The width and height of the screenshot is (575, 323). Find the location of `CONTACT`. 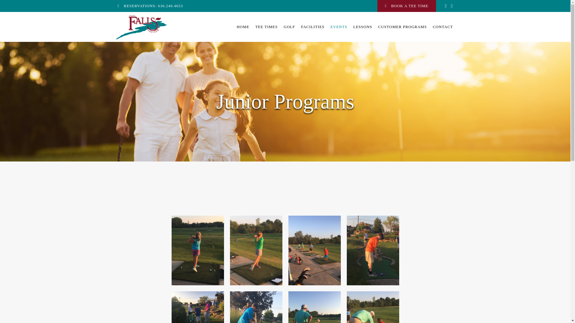

CONTACT is located at coordinates (441, 27).